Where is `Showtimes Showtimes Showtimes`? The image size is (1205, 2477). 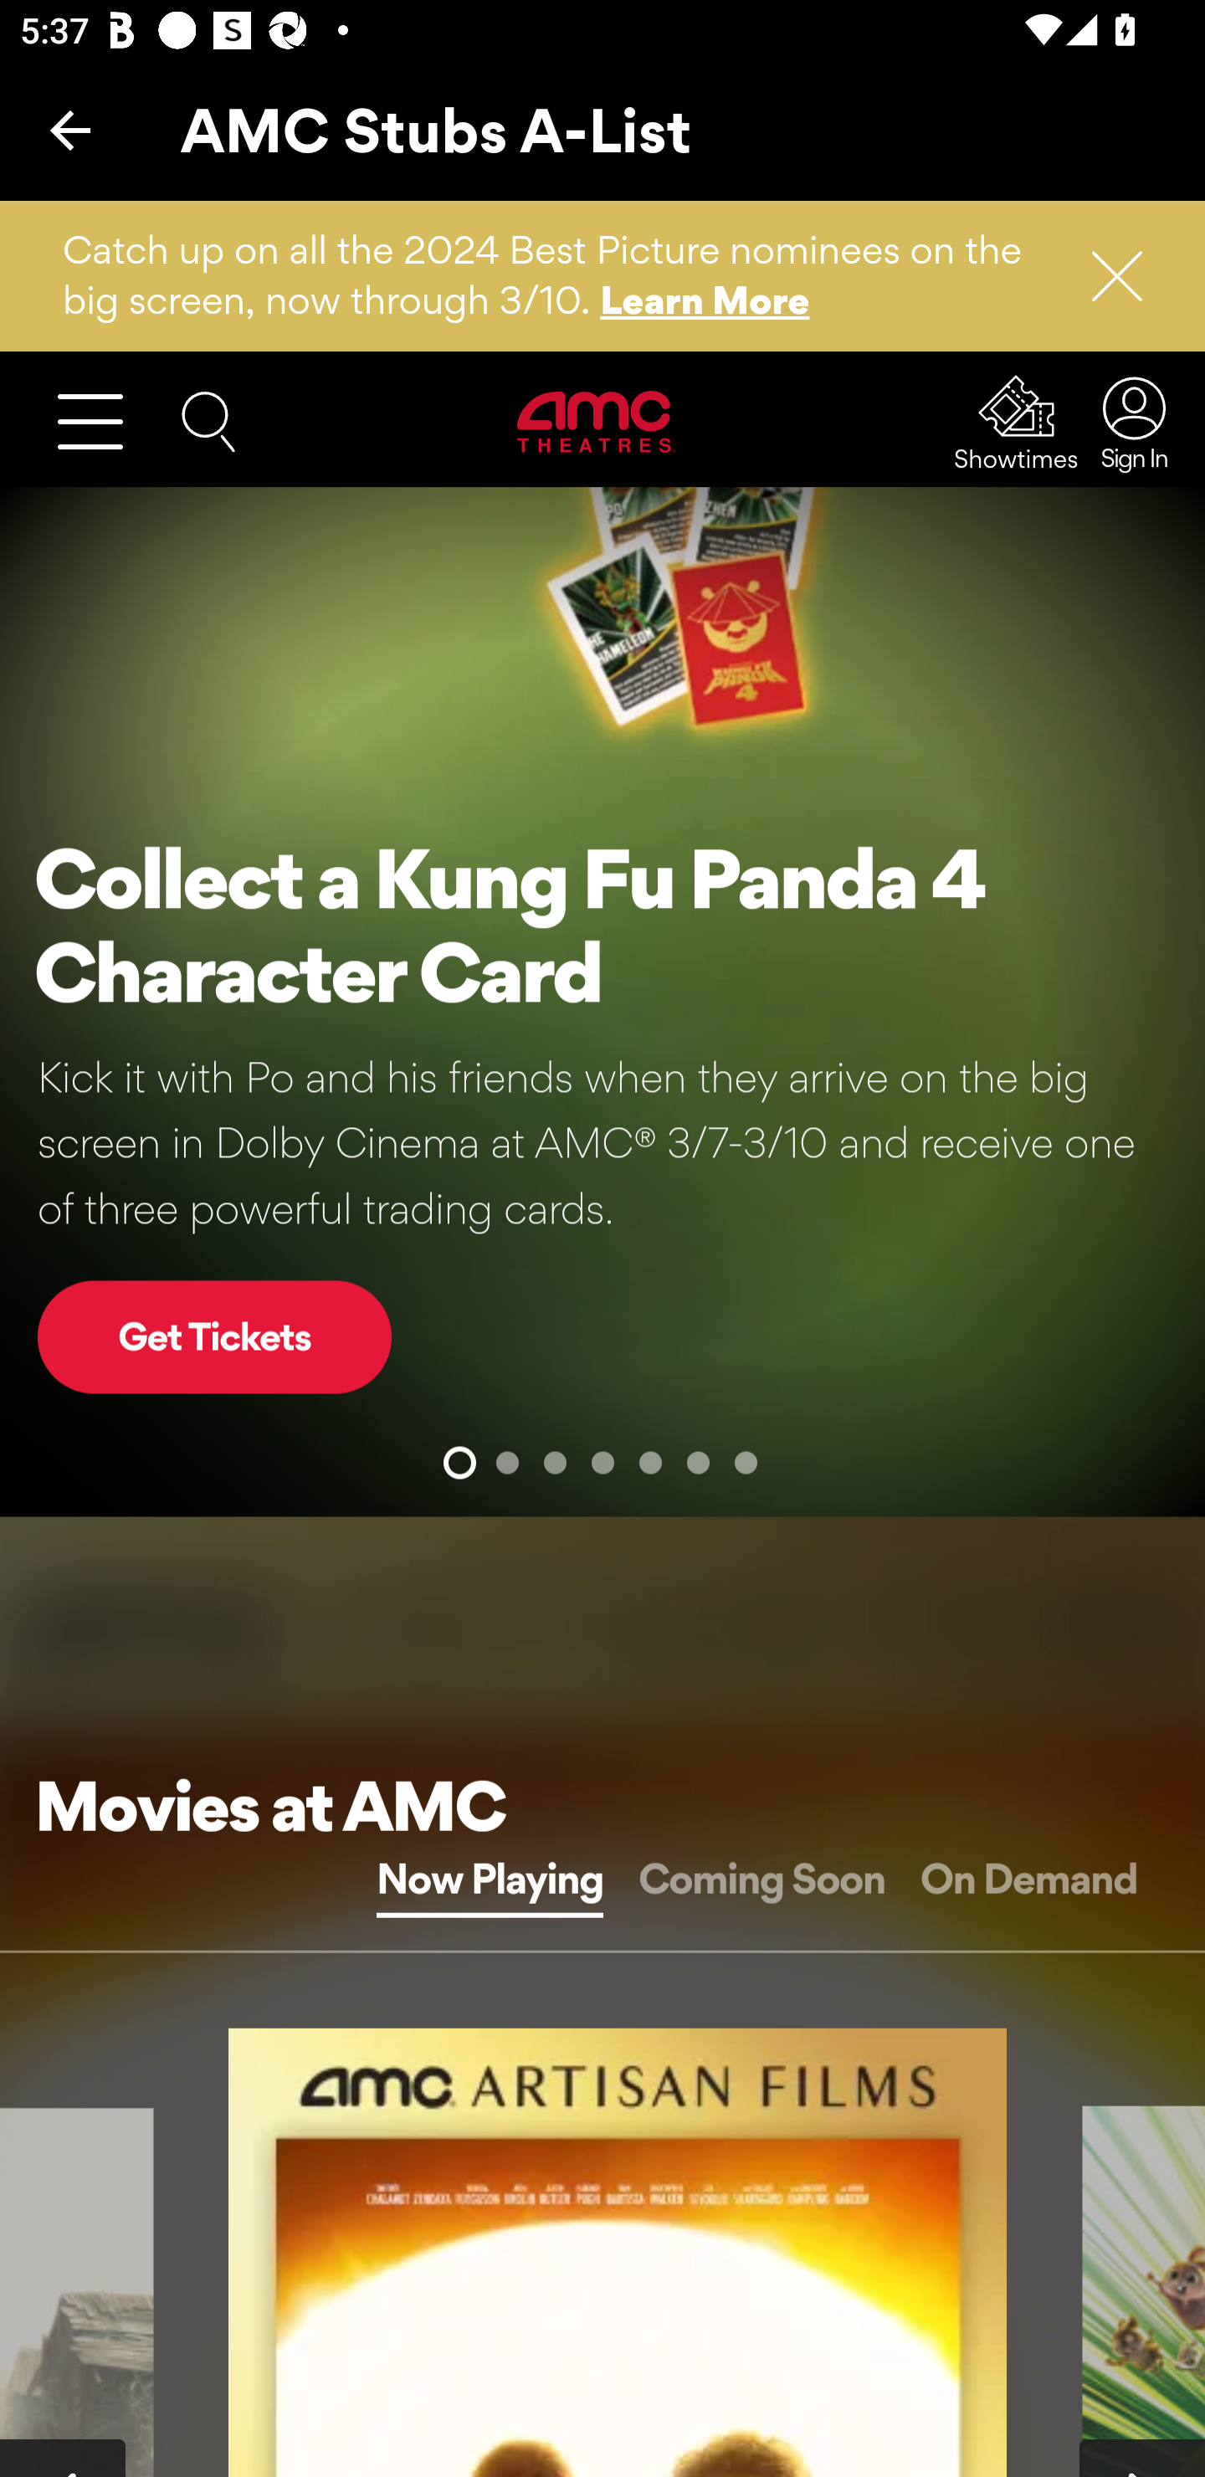
Showtimes Showtimes Showtimes is located at coordinates (1017, 422).